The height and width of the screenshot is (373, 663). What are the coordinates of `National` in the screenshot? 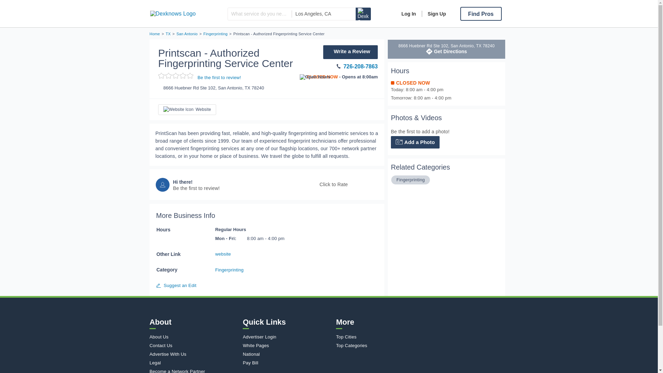 It's located at (287, 354).